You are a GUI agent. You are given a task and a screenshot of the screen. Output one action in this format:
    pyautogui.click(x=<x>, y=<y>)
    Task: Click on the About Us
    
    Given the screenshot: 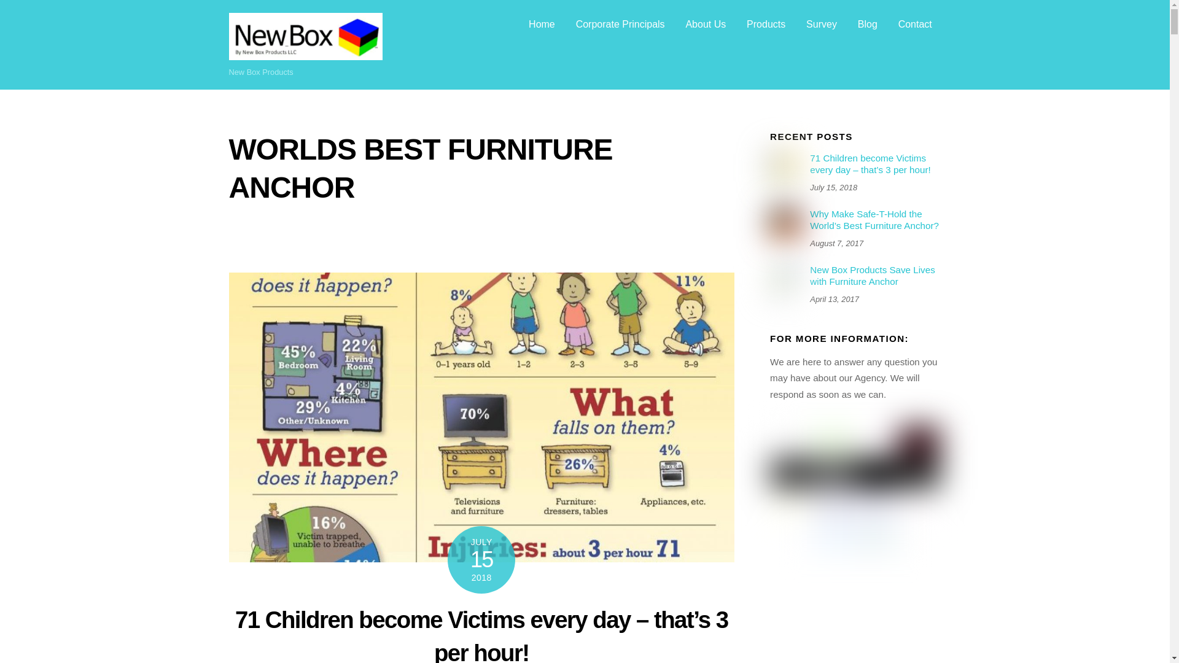 What is the action you would take?
    pyautogui.click(x=706, y=25)
    